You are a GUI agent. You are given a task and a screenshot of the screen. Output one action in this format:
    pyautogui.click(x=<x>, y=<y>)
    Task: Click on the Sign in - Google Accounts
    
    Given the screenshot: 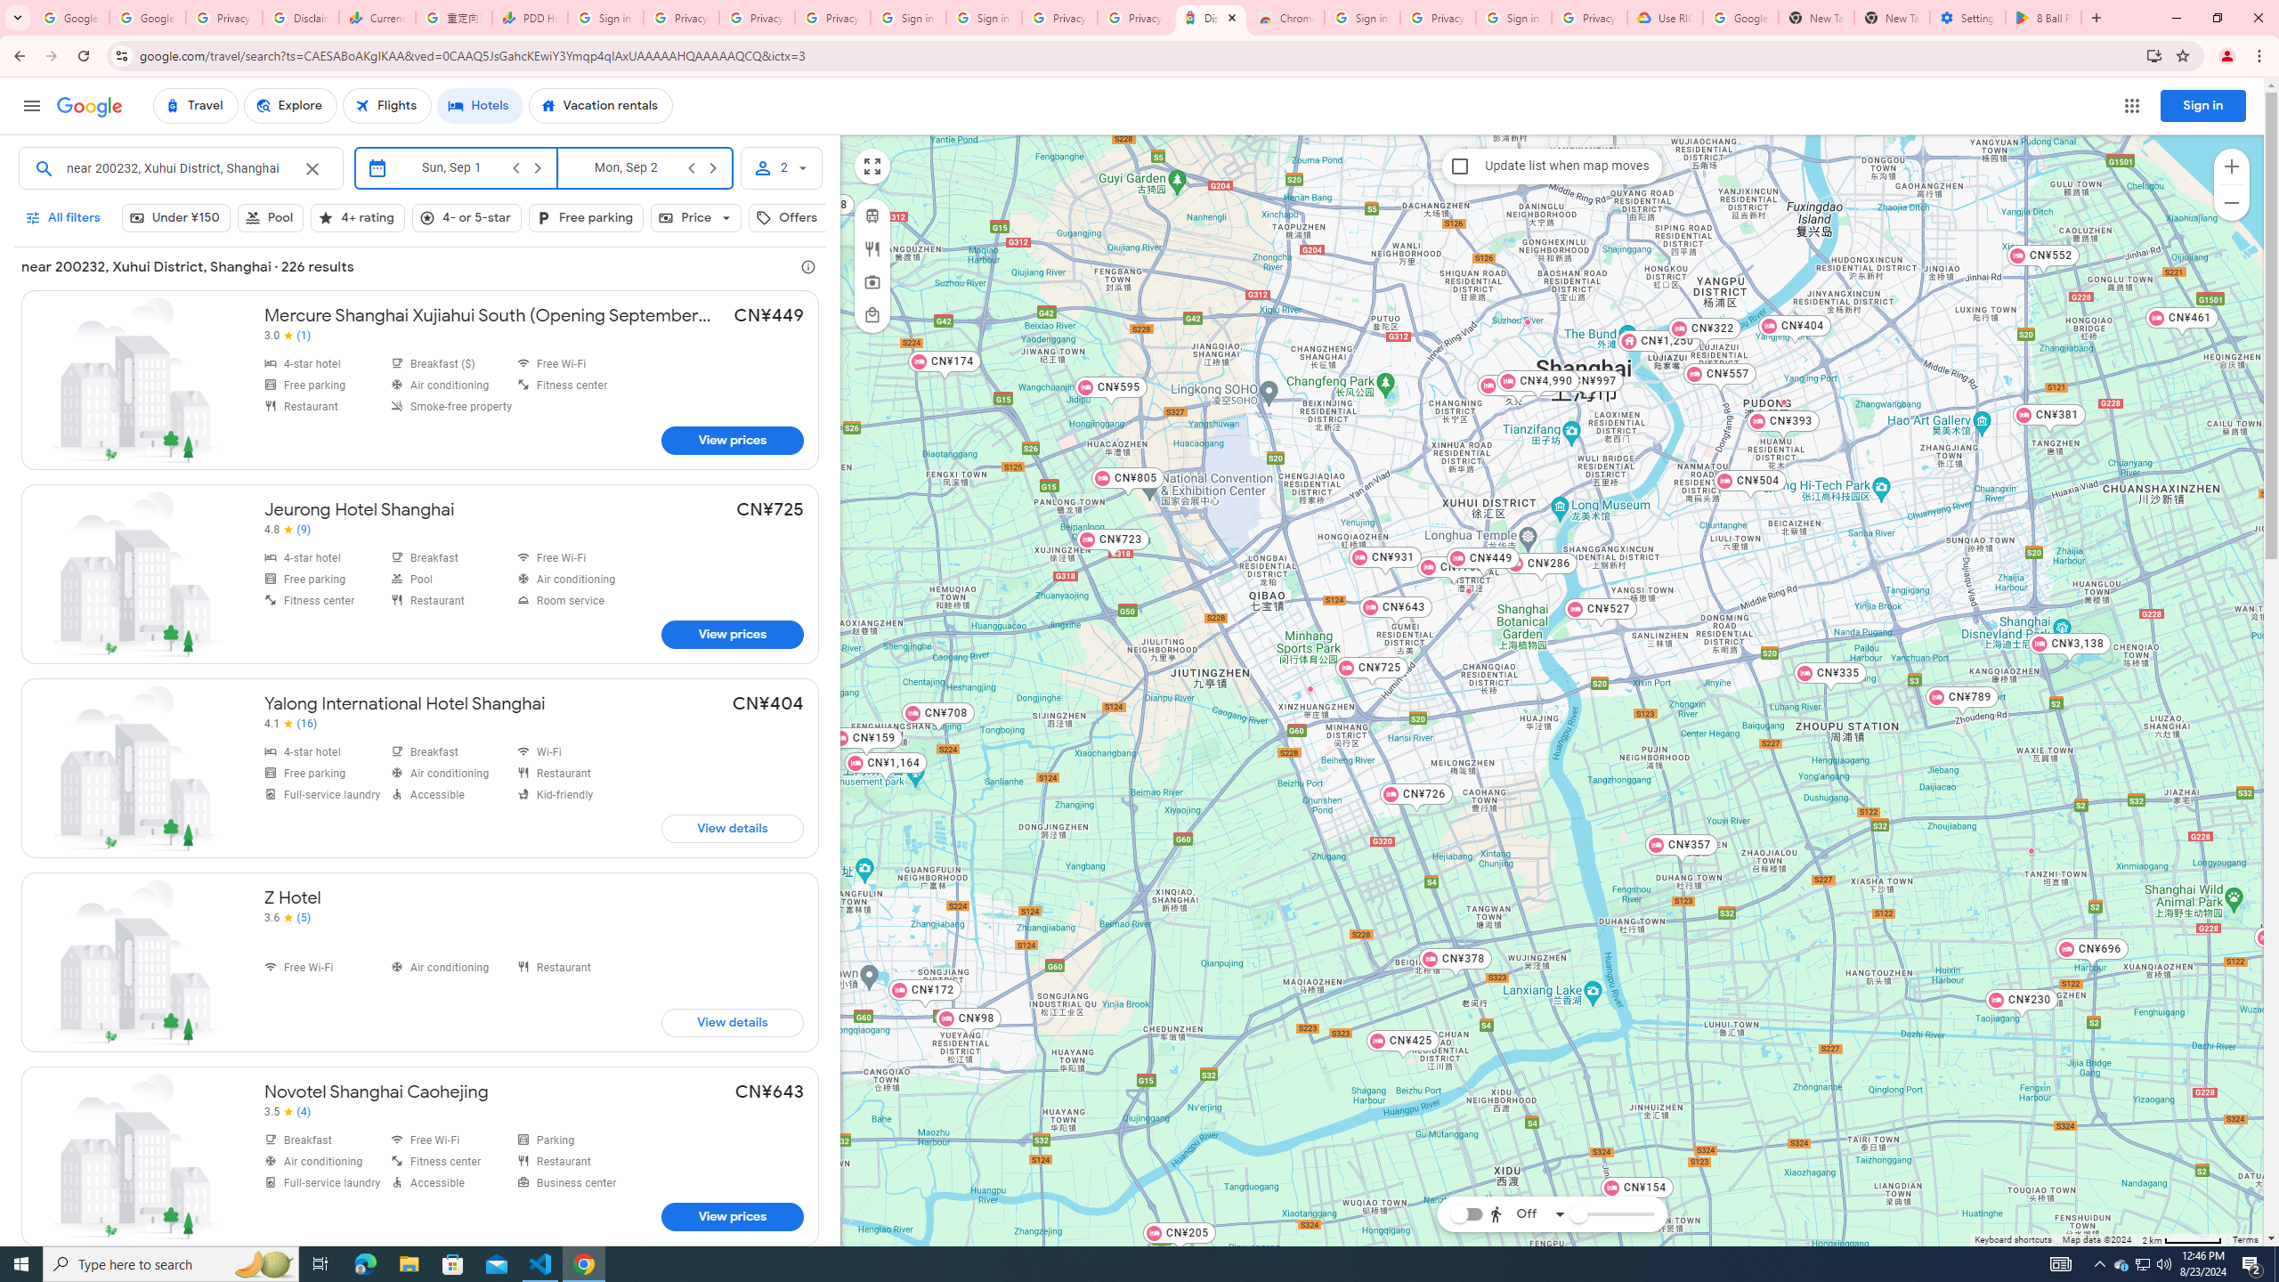 What is the action you would take?
    pyautogui.click(x=1362, y=18)
    